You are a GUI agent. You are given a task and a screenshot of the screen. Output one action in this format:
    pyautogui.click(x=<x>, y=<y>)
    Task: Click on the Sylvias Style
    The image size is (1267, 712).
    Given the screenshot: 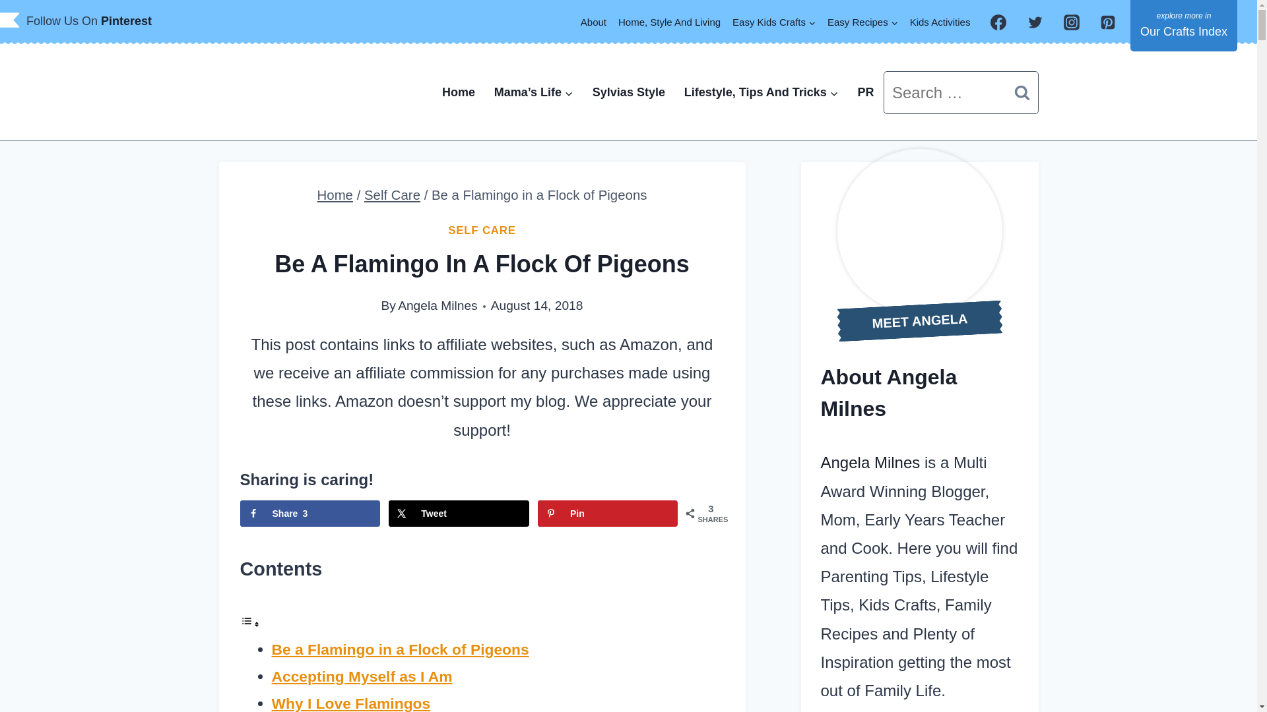 What is the action you would take?
    pyautogui.click(x=628, y=92)
    